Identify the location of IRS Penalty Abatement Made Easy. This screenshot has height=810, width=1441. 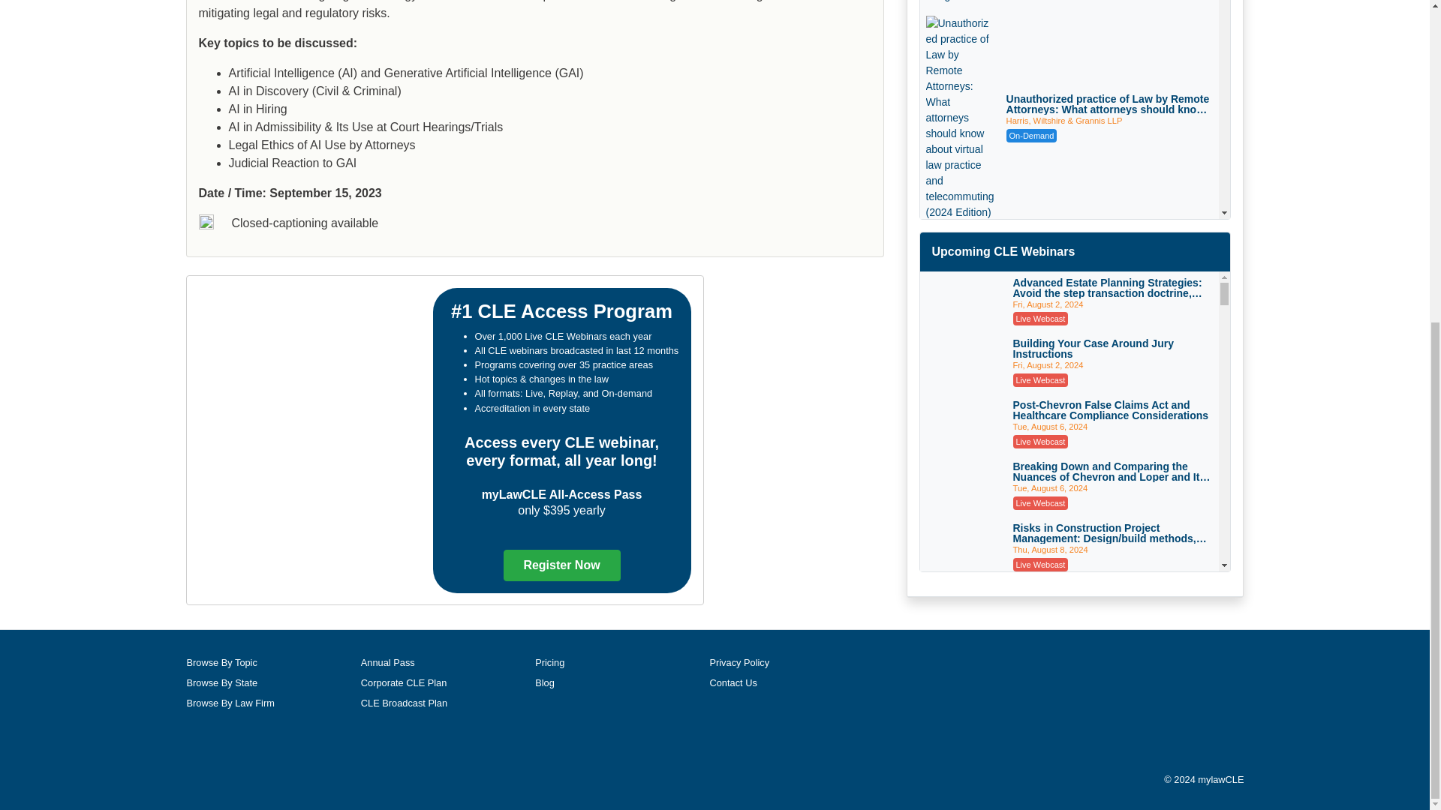
(955, 264).